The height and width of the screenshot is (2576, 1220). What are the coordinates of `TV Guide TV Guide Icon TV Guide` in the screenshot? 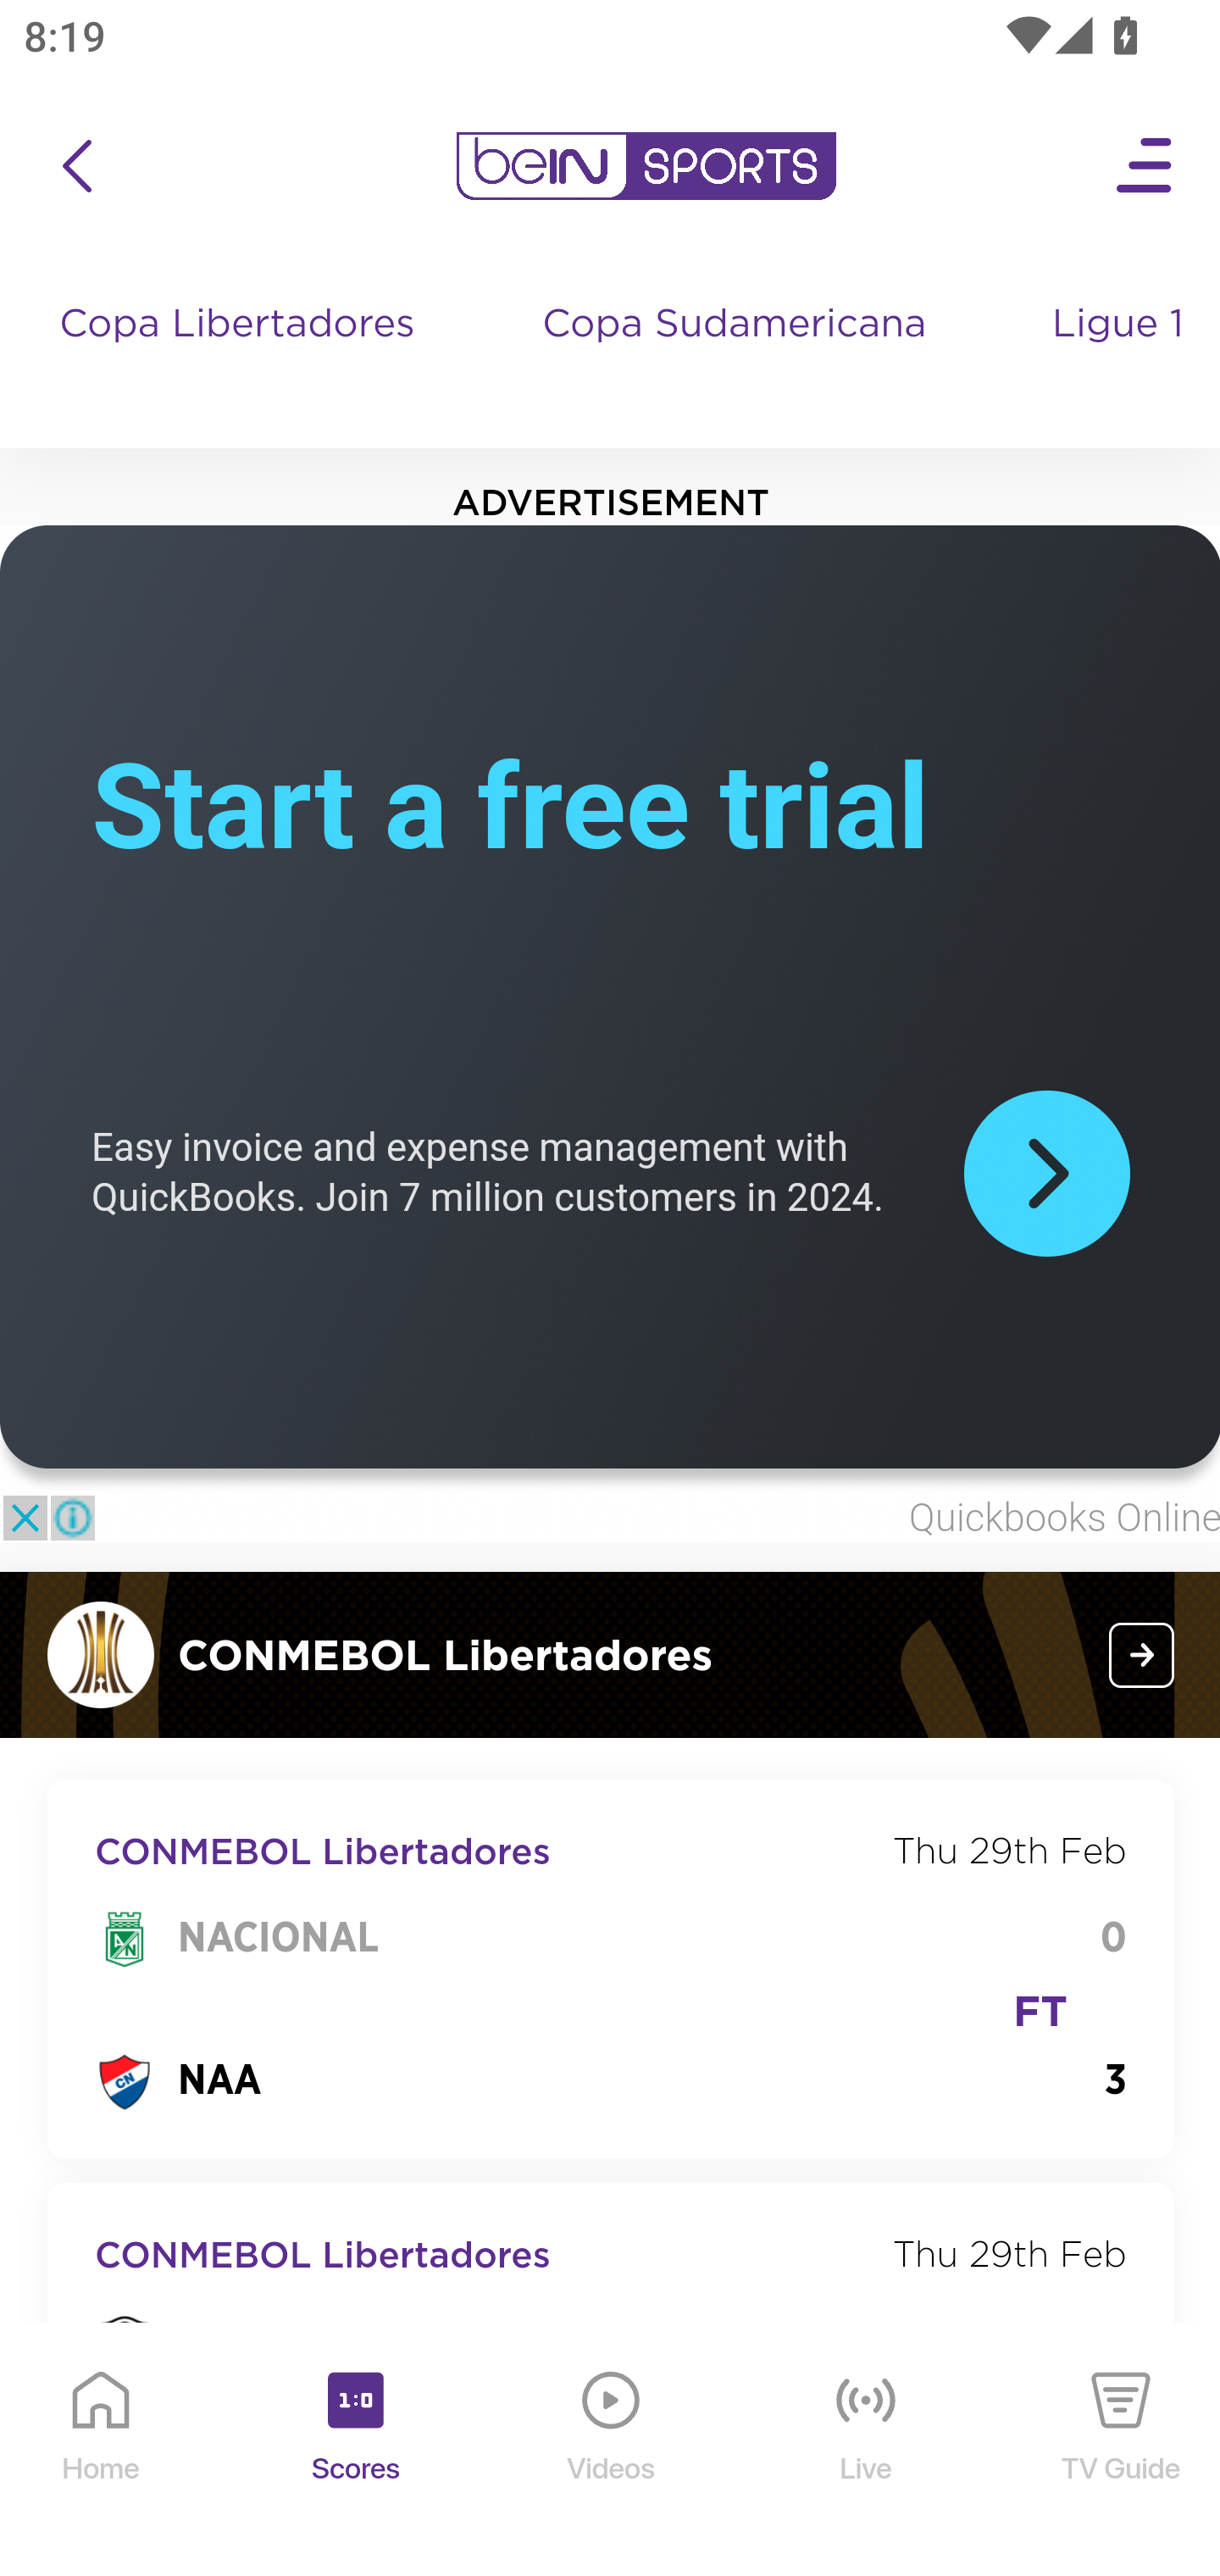 It's located at (1122, 2451).